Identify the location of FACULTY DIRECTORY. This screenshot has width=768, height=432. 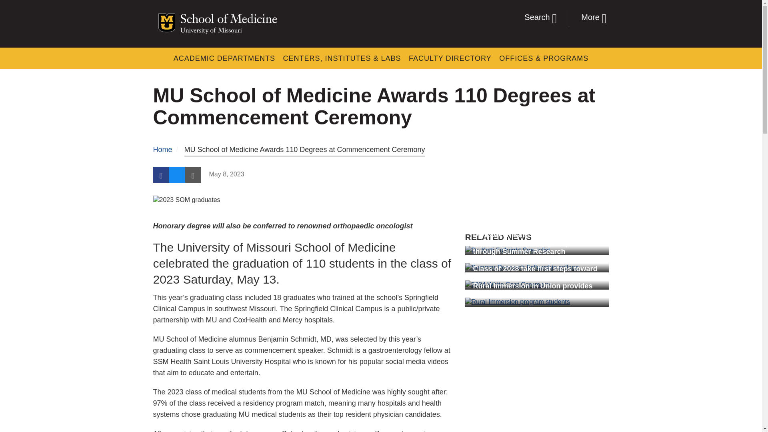
(450, 58).